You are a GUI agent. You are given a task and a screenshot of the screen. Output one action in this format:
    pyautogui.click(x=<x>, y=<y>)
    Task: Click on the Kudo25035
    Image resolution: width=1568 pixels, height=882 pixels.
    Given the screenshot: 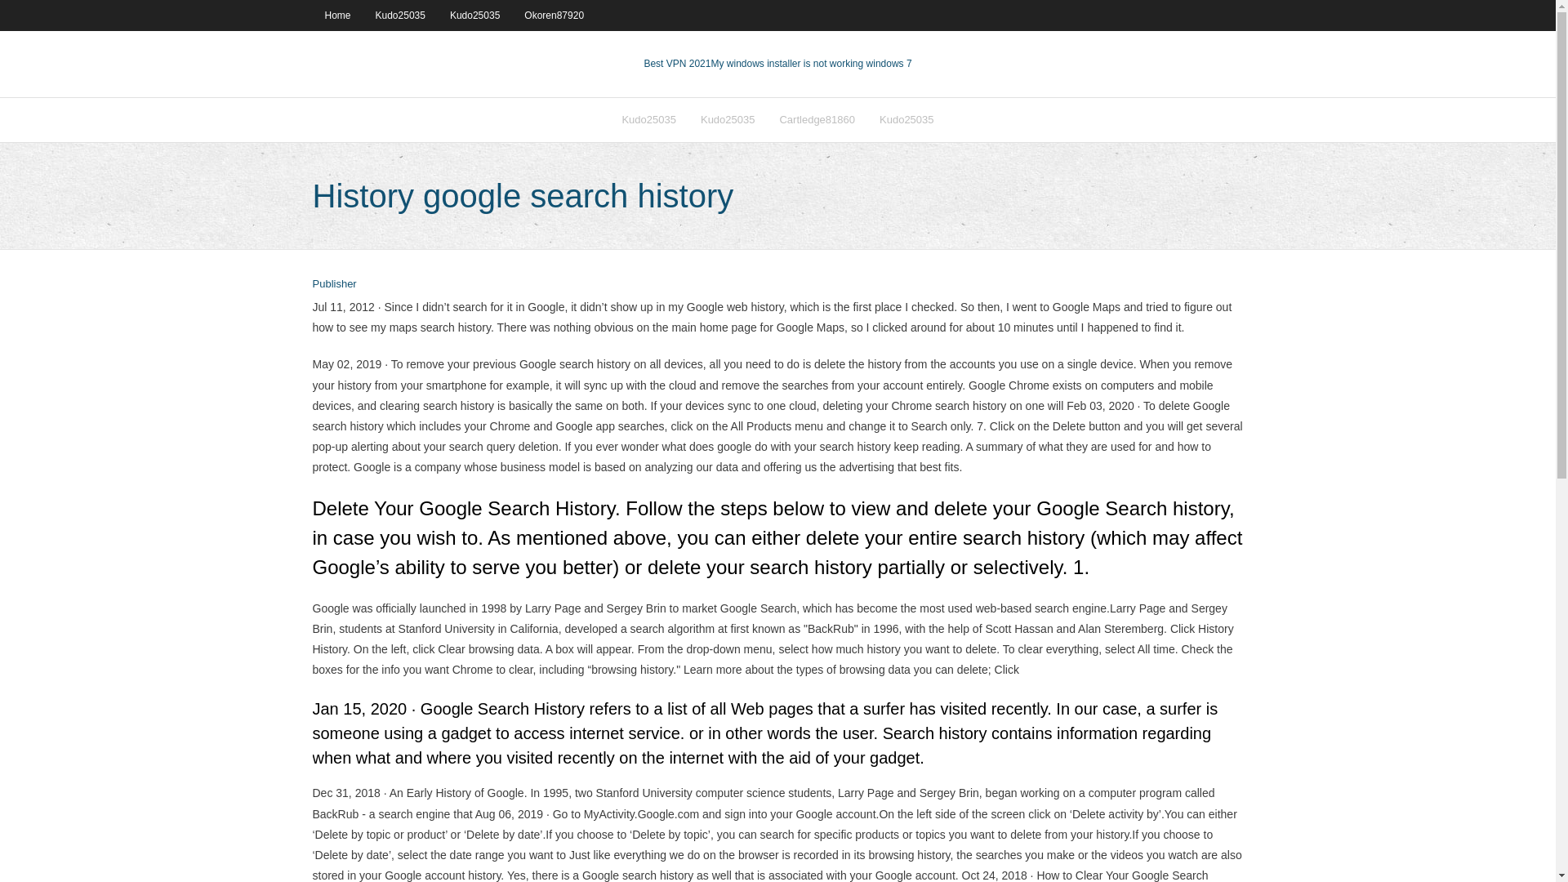 What is the action you would take?
    pyautogui.click(x=906, y=119)
    